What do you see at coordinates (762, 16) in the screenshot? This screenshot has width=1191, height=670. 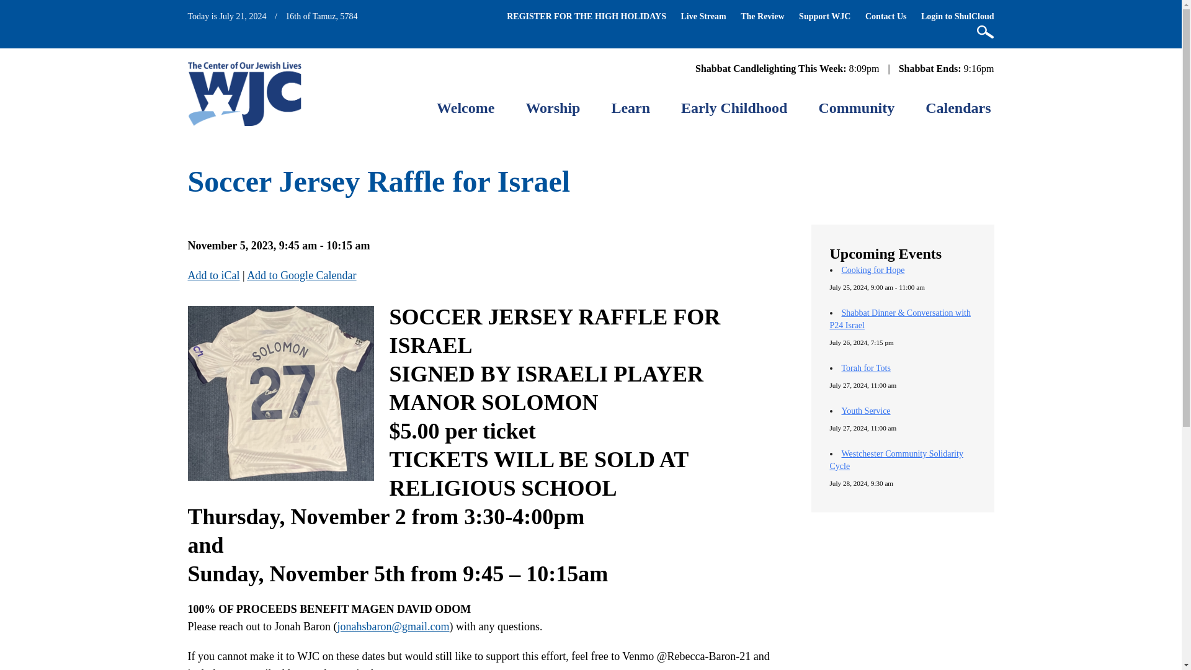 I see `The Review` at bounding box center [762, 16].